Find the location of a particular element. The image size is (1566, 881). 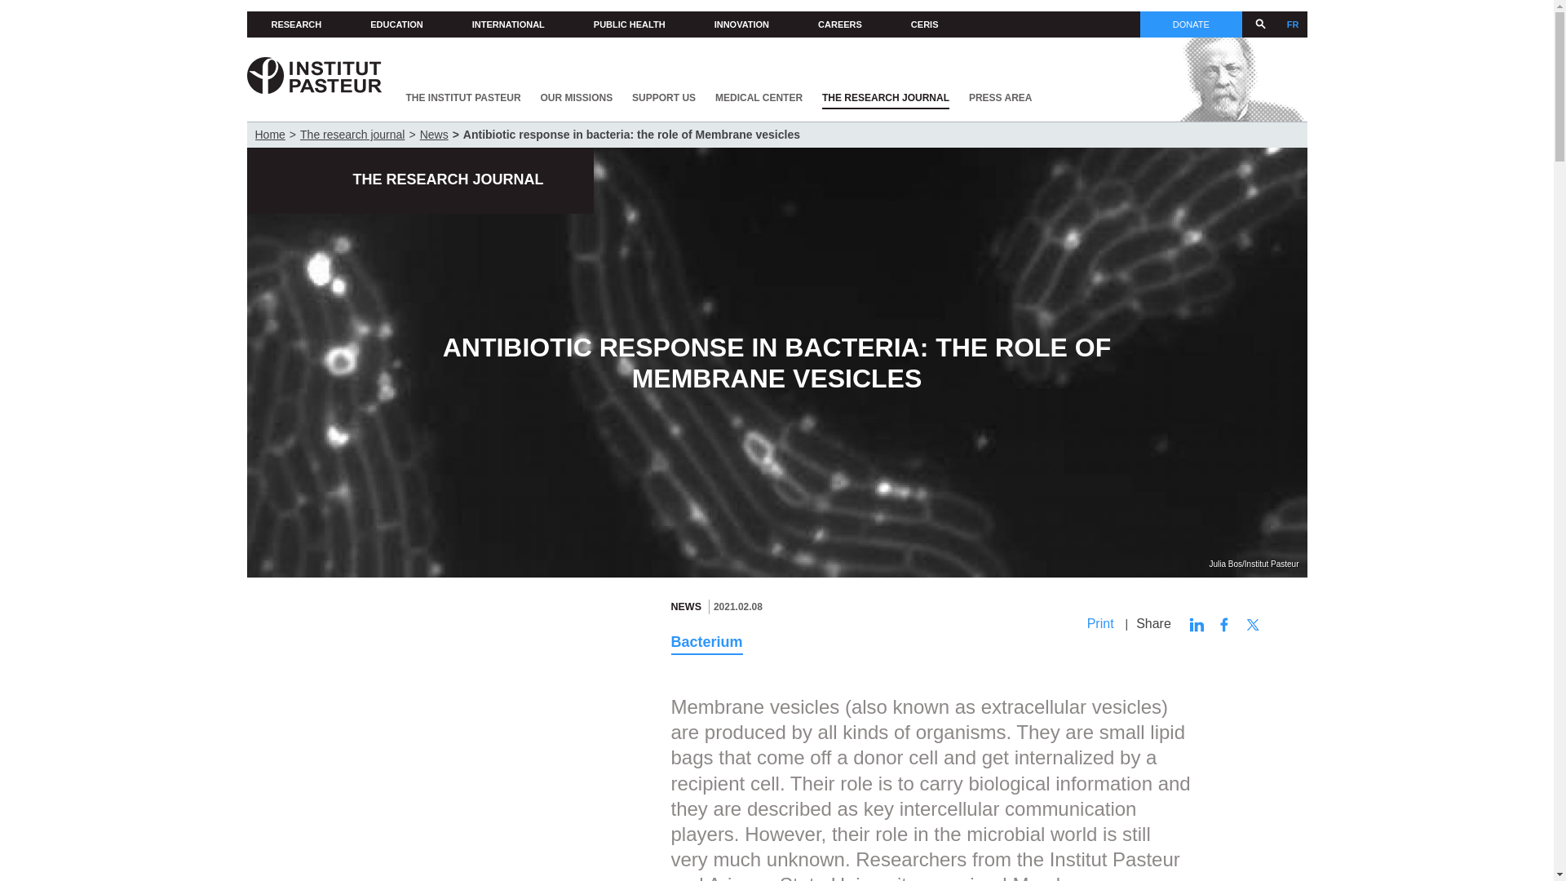

Publier cet article sur LinkedIn. is located at coordinates (1196, 625).